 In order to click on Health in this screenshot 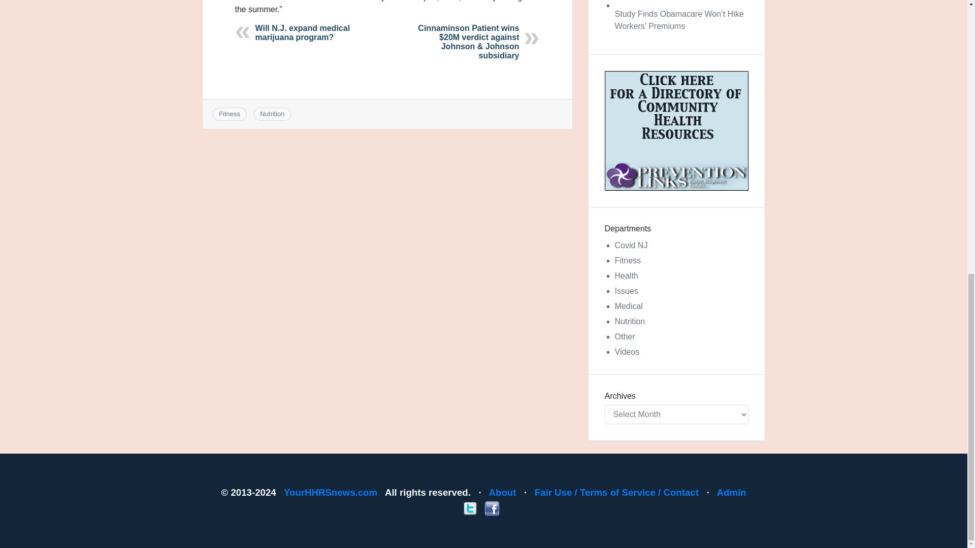, I will do `click(626, 275)`.